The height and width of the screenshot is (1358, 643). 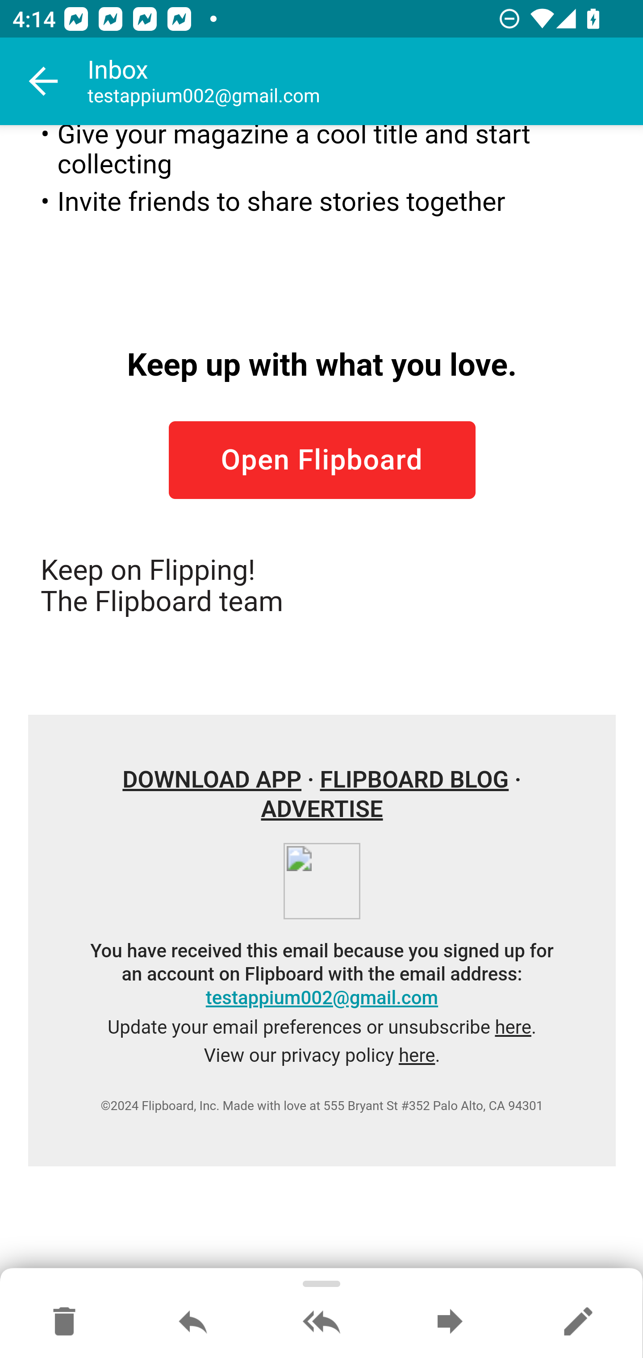 I want to click on Navigate up, so click(x=44, y=81).